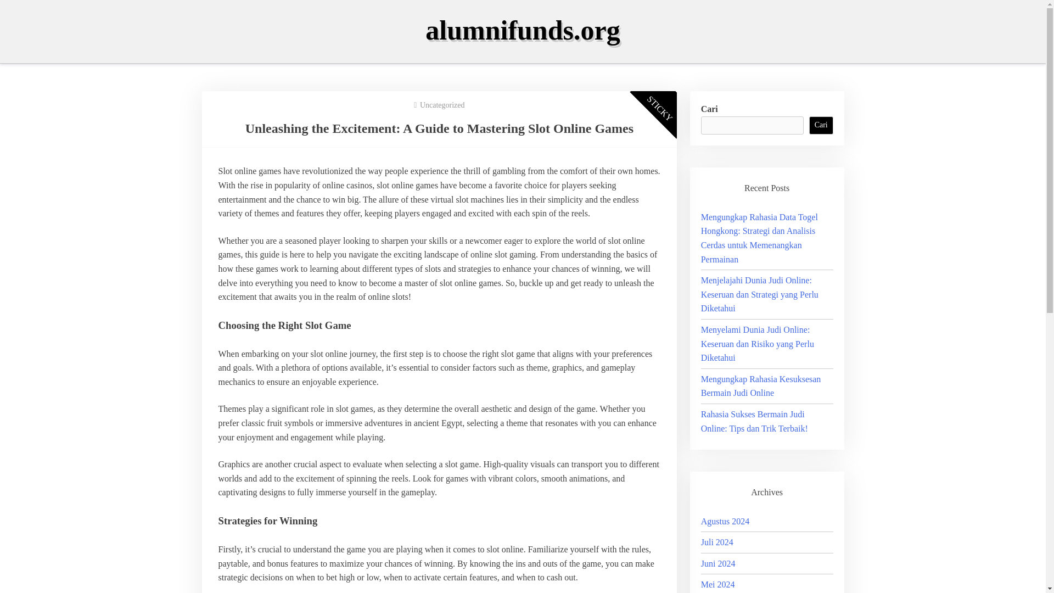 Image resolution: width=1054 pixels, height=593 pixels. What do you see at coordinates (717, 584) in the screenshot?
I see `Mei 2024` at bounding box center [717, 584].